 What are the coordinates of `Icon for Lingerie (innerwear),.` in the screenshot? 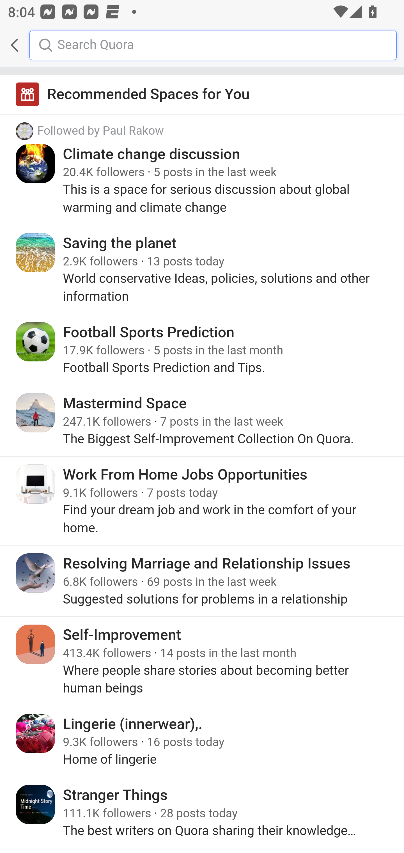 It's located at (36, 733).